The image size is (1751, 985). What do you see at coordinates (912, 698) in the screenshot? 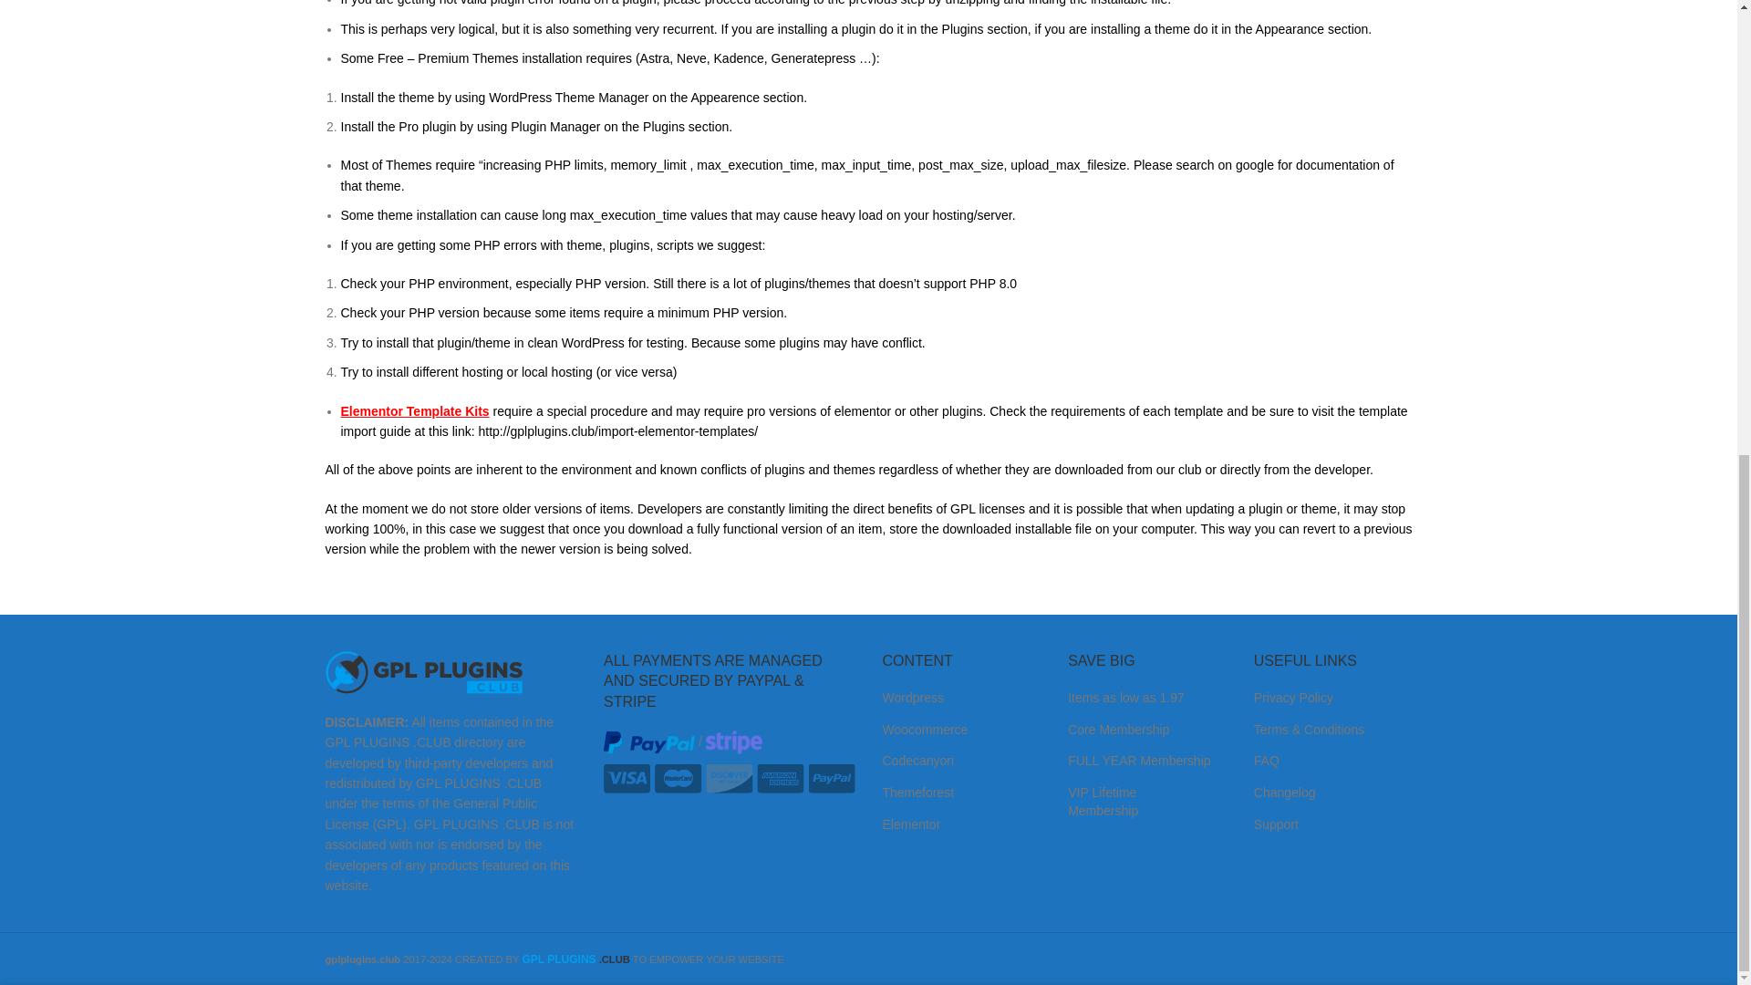
I see `Wordpress` at bounding box center [912, 698].